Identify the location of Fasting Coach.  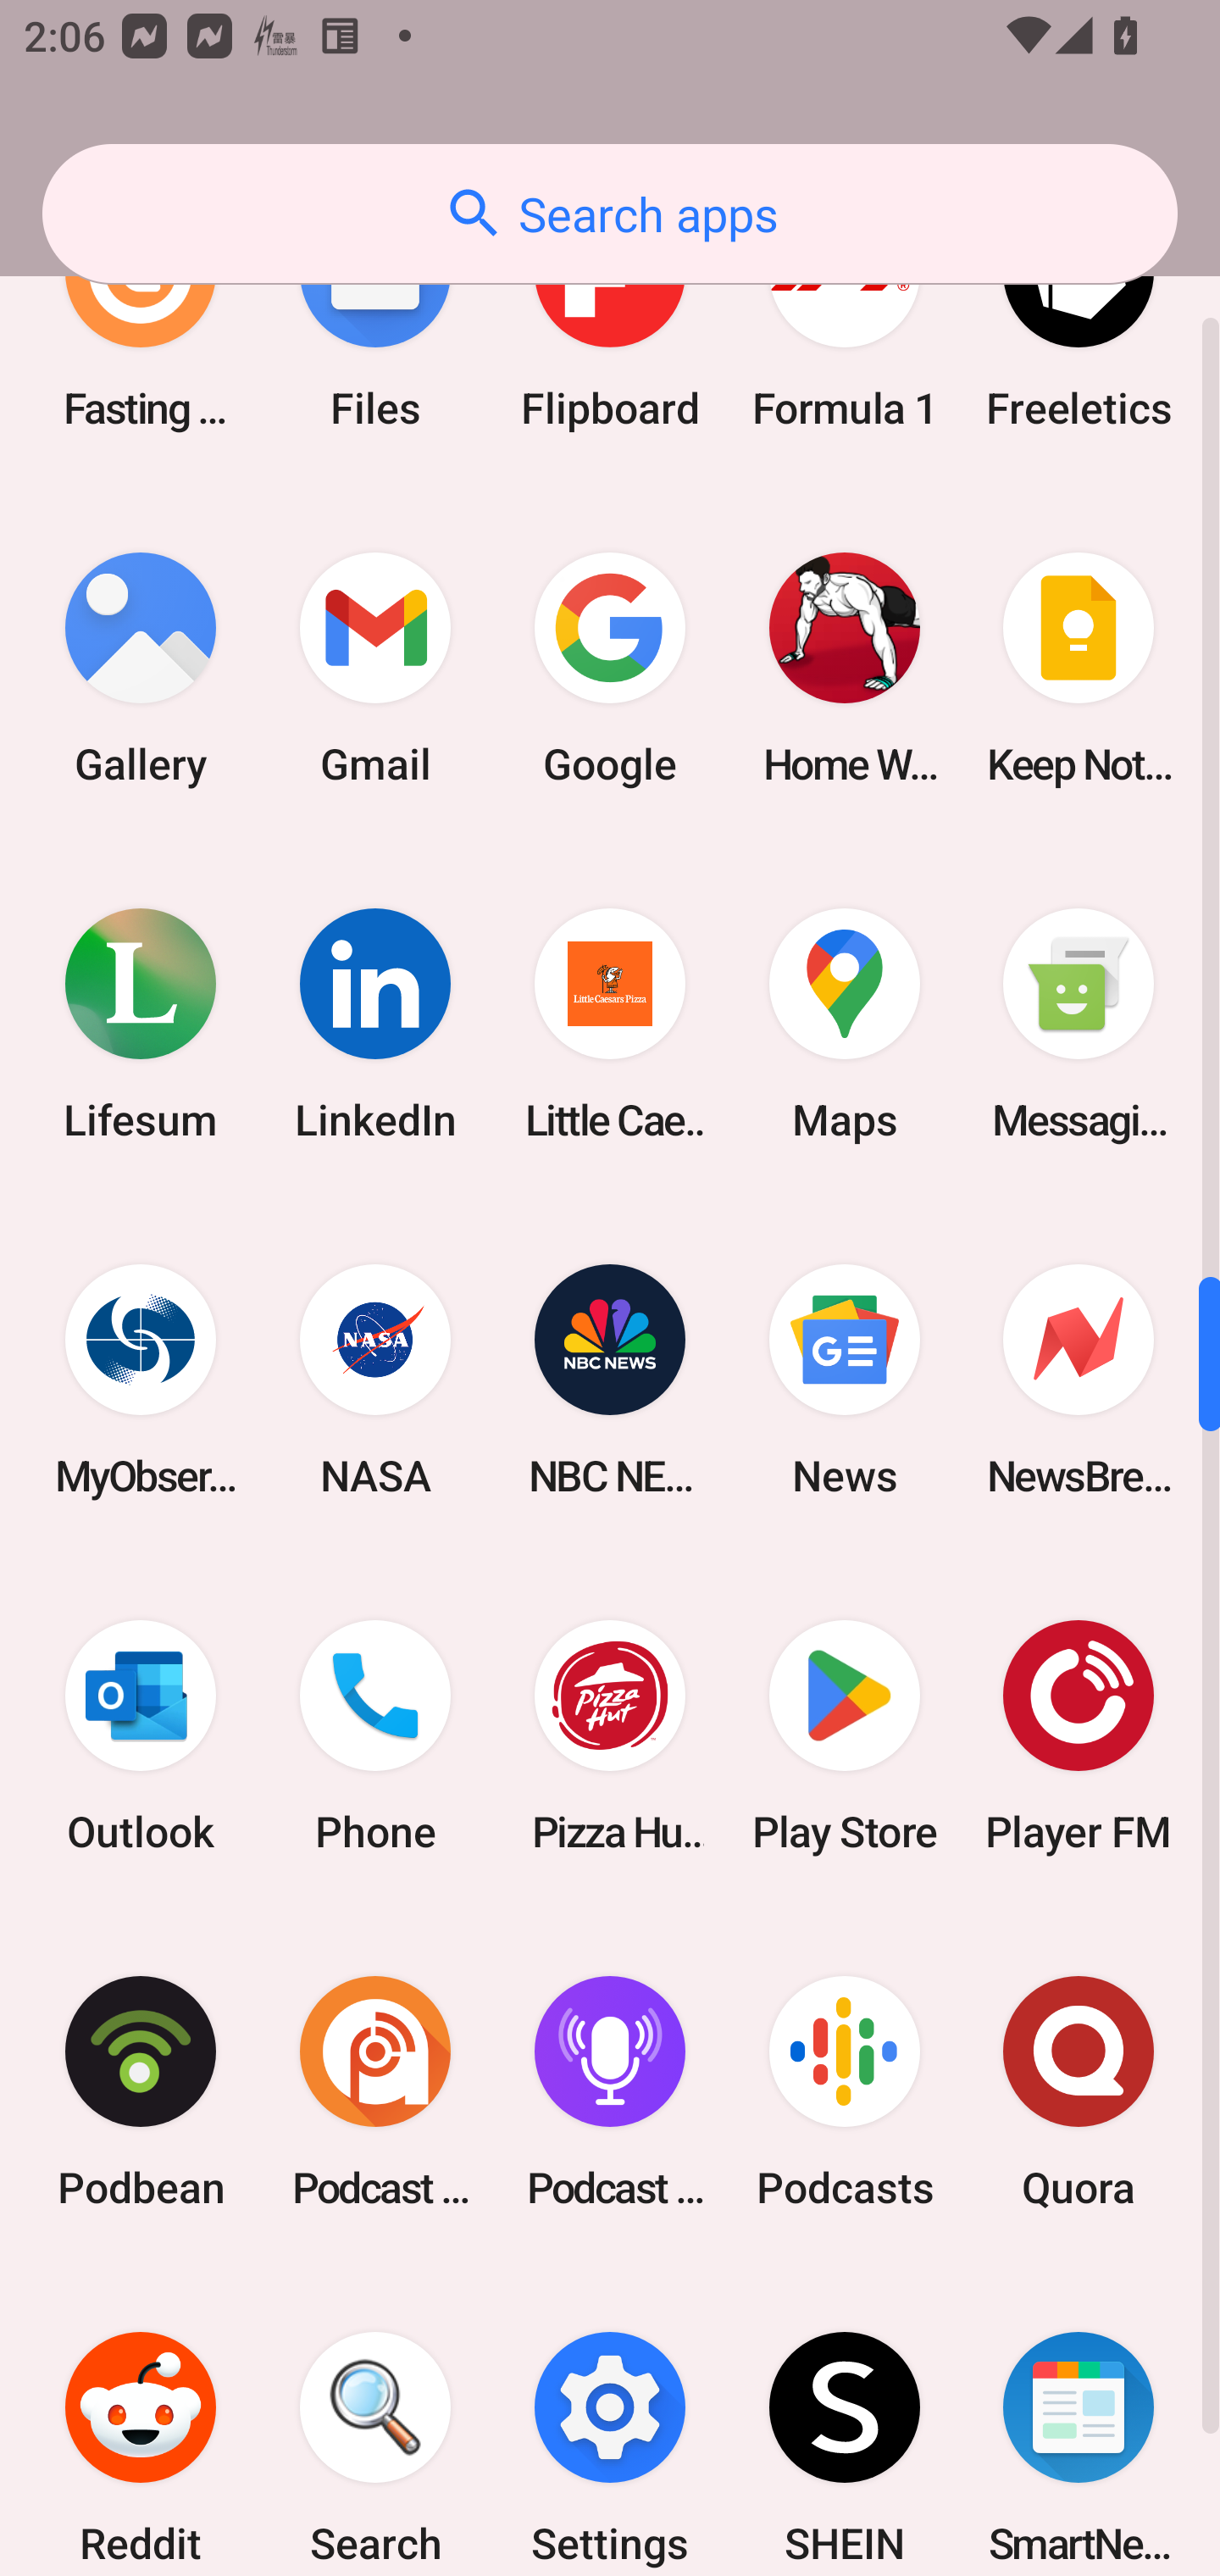
(141, 329).